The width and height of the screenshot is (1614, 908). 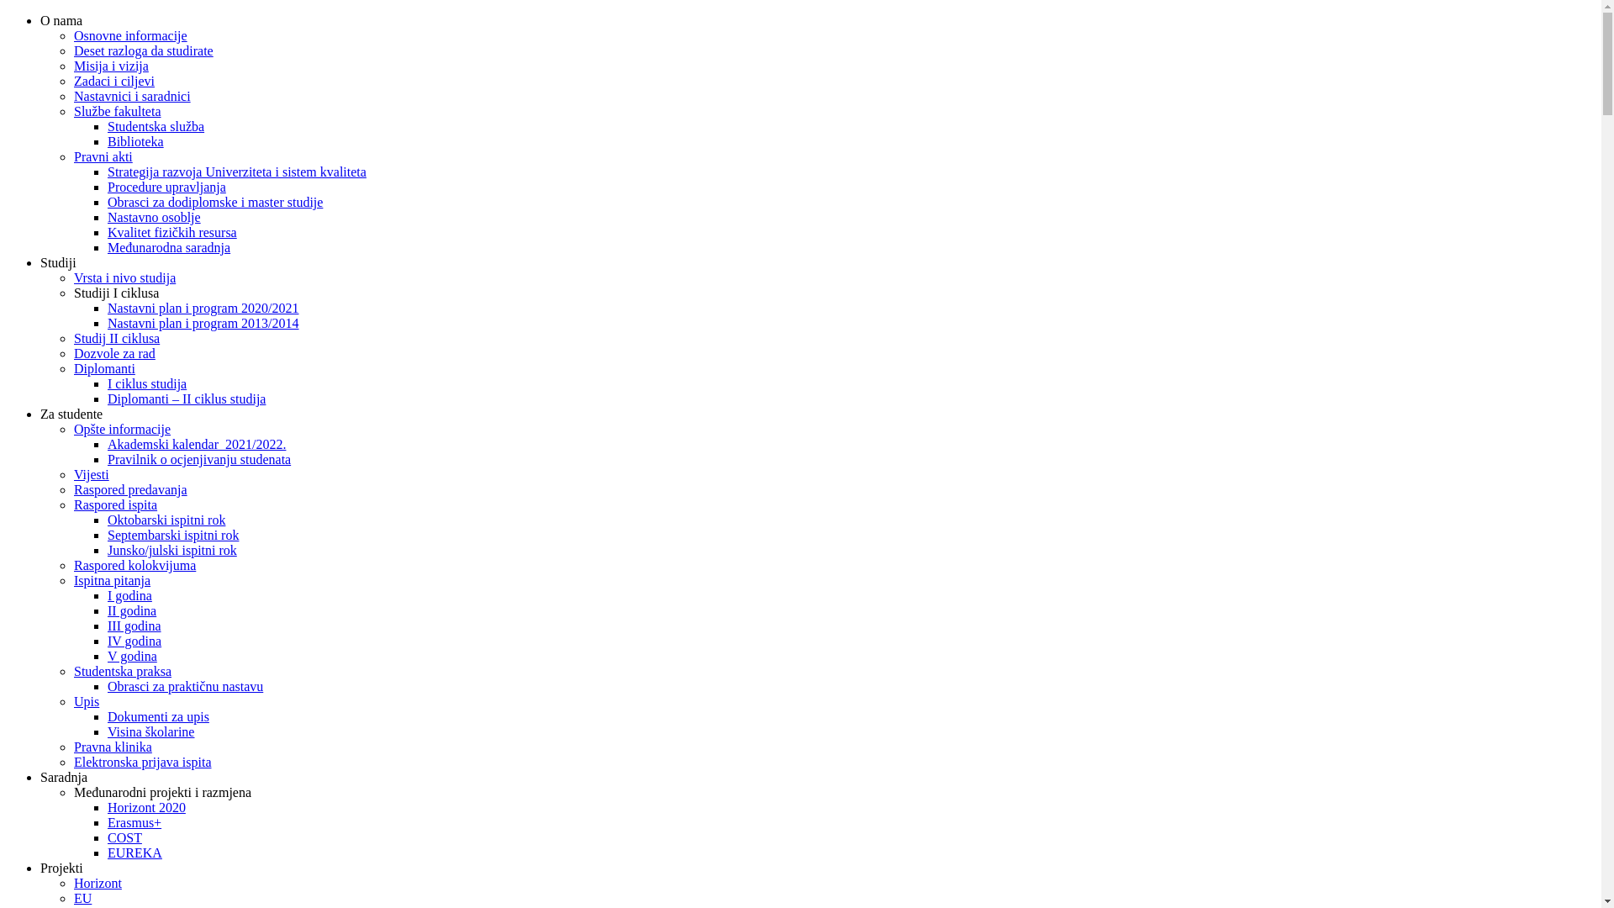 I want to click on Procedure upravljanja, so click(x=166, y=187).